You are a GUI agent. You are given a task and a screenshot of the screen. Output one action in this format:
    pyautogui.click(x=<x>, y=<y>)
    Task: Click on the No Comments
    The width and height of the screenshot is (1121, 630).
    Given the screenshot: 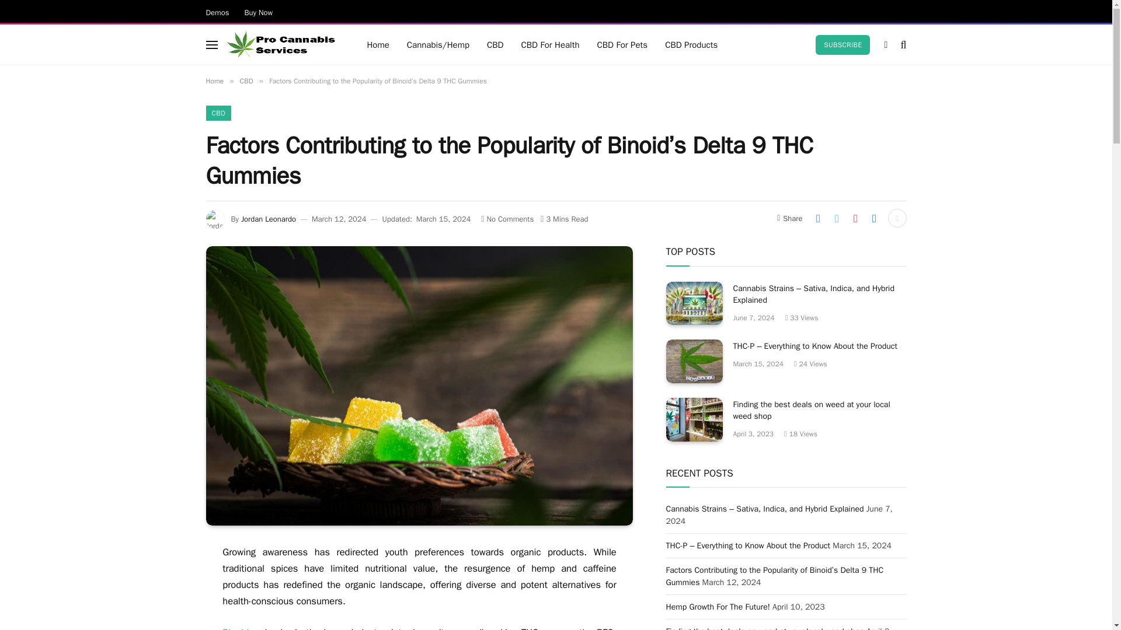 What is the action you would take?
    pyautogui.click(x=507, y=219)
    